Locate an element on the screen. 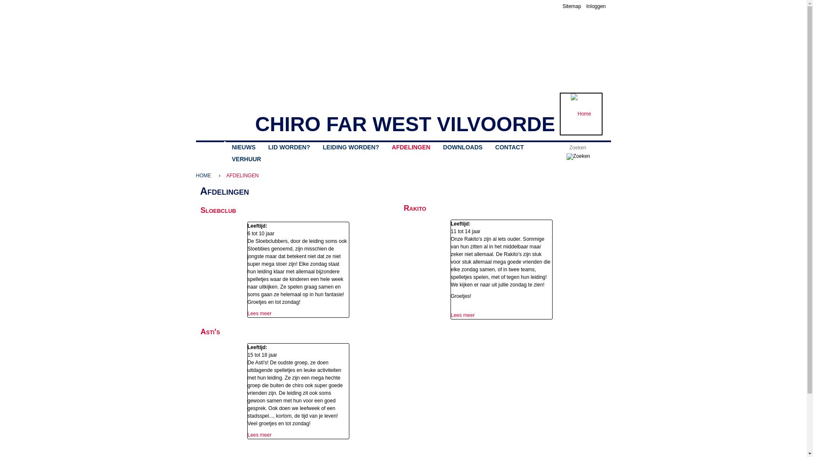 The width and height of the screenshot is (813, 457). CONTACT is located at coordinates (510, 147).